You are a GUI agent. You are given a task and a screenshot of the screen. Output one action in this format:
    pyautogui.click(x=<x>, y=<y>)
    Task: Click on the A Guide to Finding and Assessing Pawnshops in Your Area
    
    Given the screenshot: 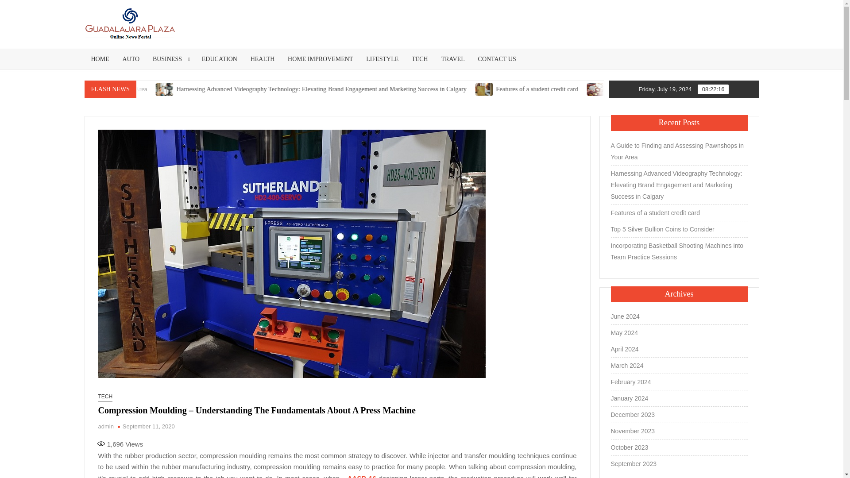 What is the action you would take?
    pyautogui.click(x=133, y=89)
    